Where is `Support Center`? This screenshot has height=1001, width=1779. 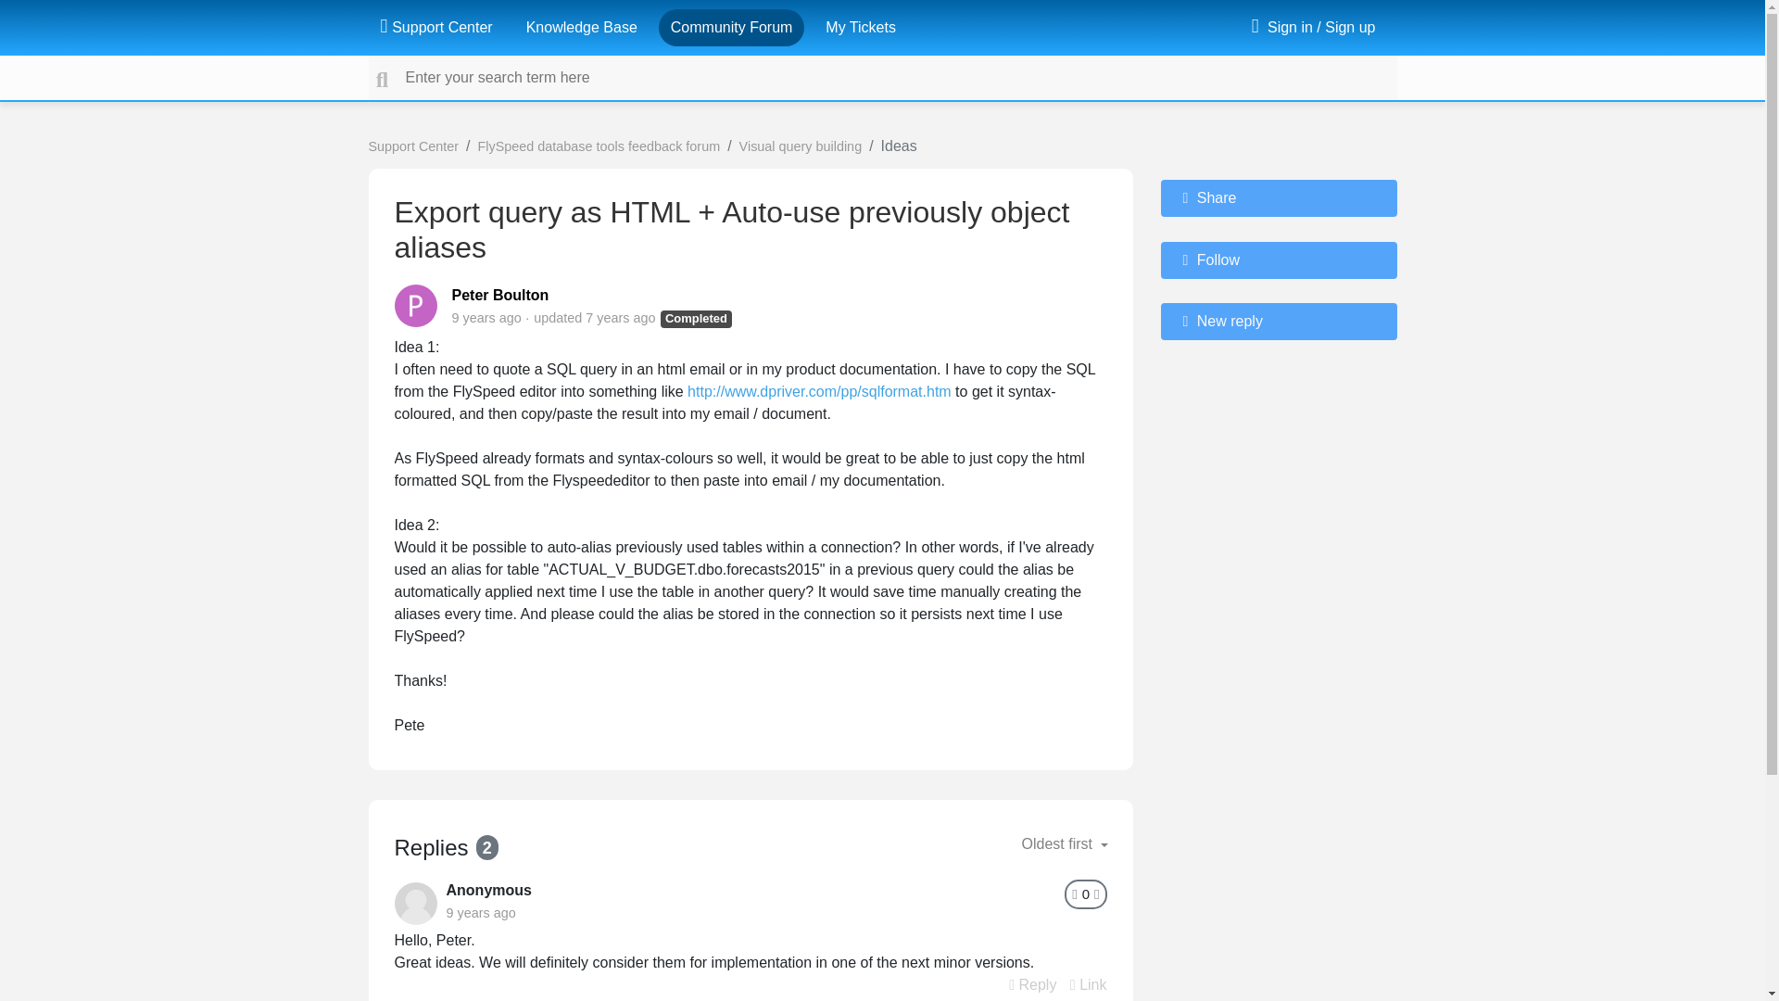
Support Center is located at coordinates (435, 27).